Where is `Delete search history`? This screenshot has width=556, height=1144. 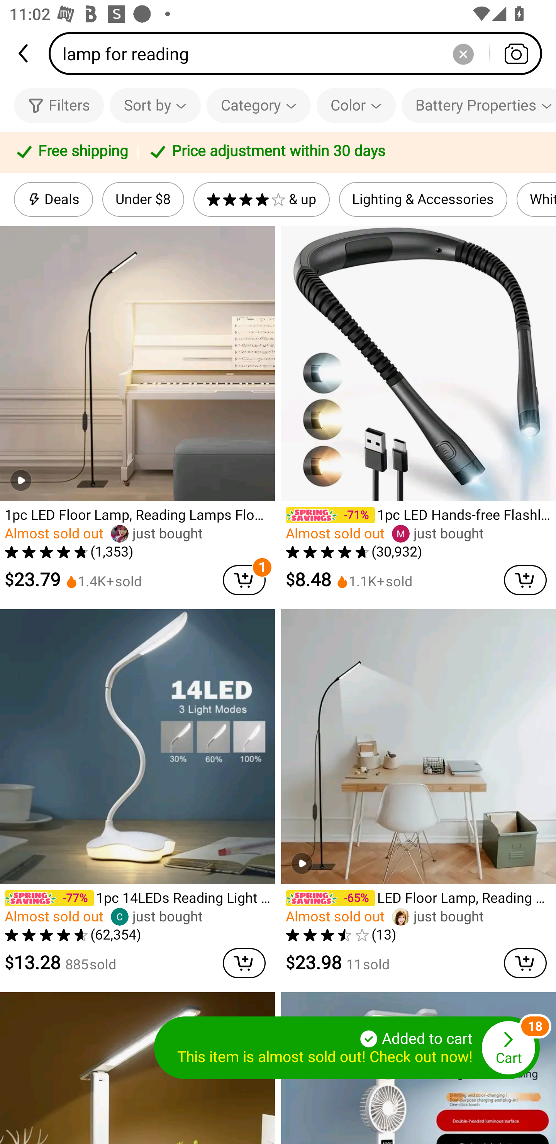
Delete search history is located at coordinates (463, 53).